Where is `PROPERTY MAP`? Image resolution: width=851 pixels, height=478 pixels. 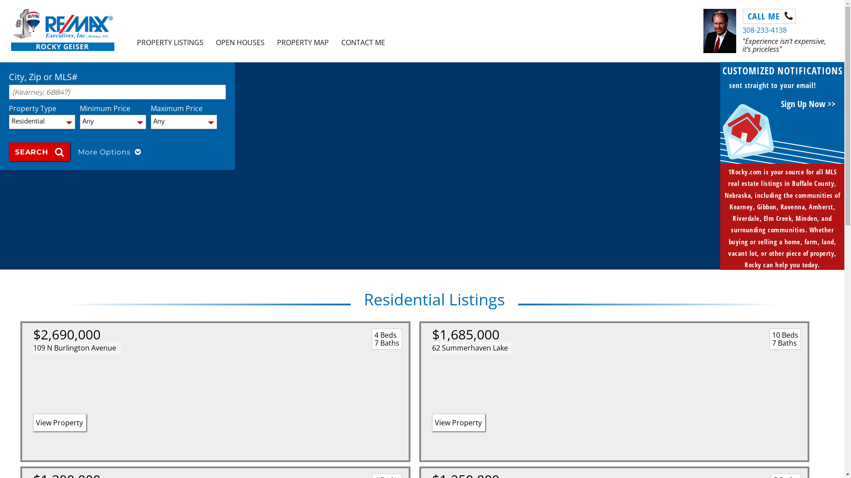 PROPERTY MAP is located at coordinates (303, 42).